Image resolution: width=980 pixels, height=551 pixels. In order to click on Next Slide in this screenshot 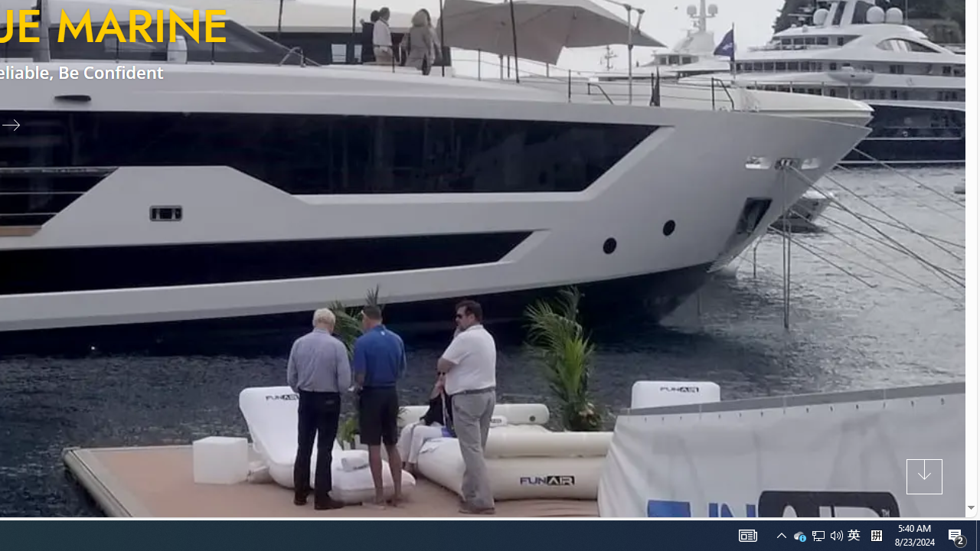, I will do `click(17, 124)`.